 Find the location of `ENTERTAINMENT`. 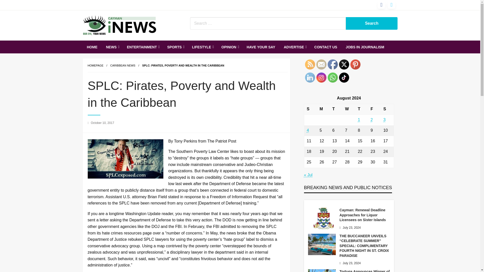

ENTERTAINMENT is located at coordinates (142, 47).